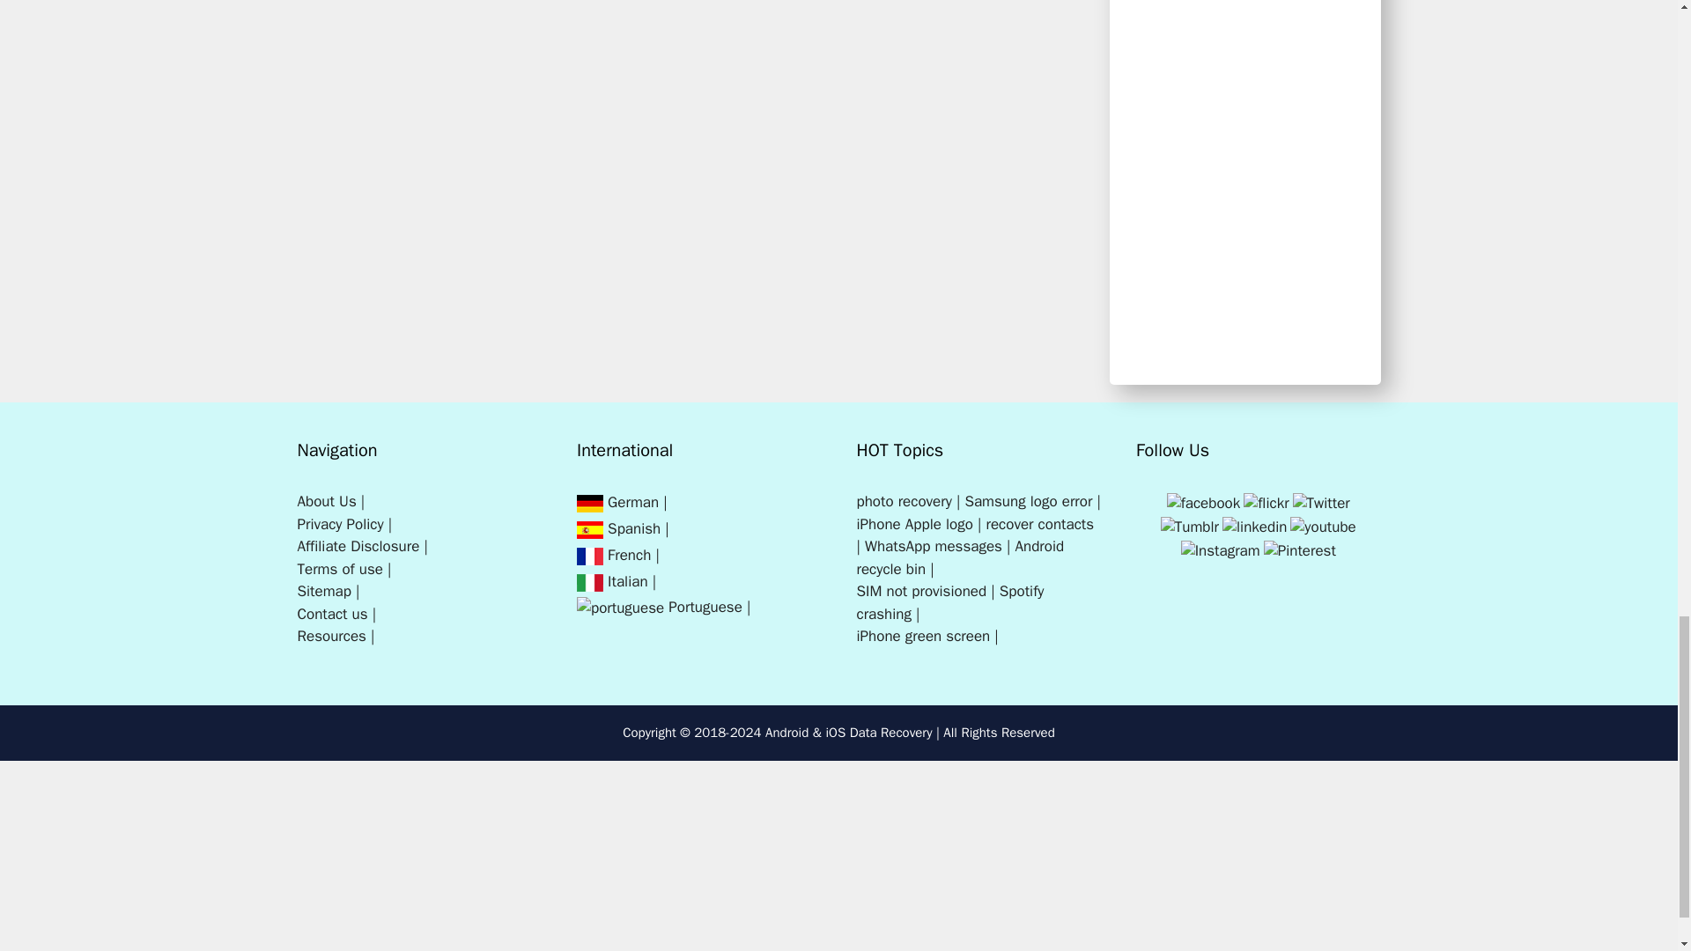  I want to click on Twitter, so click(1321, 502).